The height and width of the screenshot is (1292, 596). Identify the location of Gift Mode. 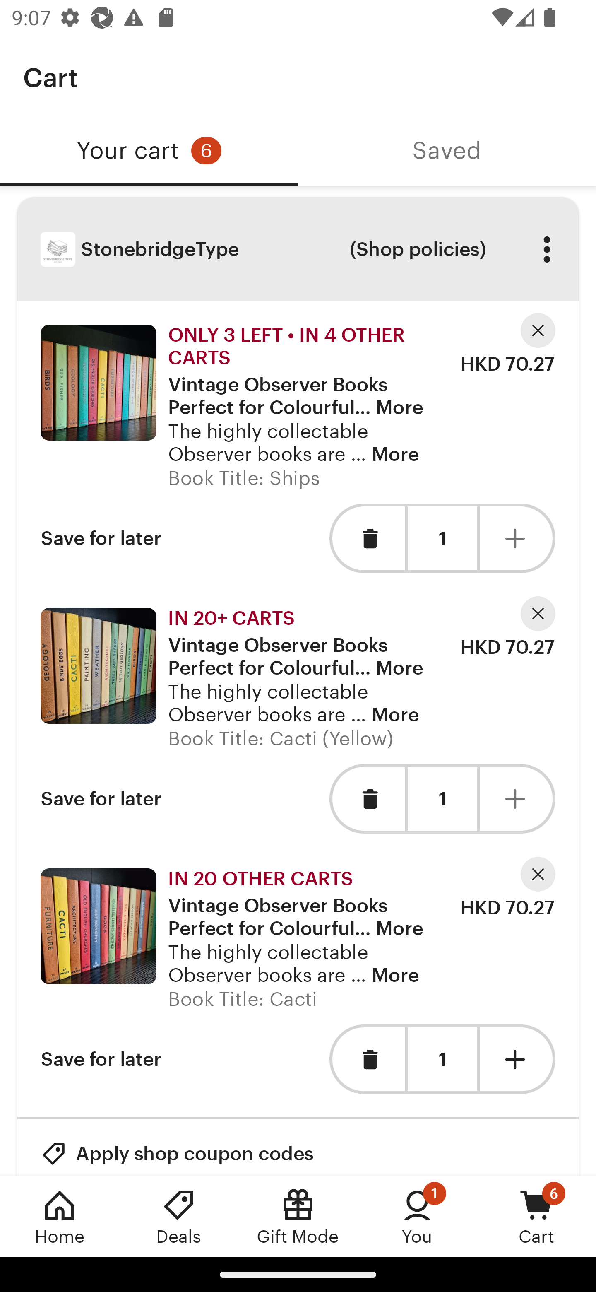
(298, 1216).